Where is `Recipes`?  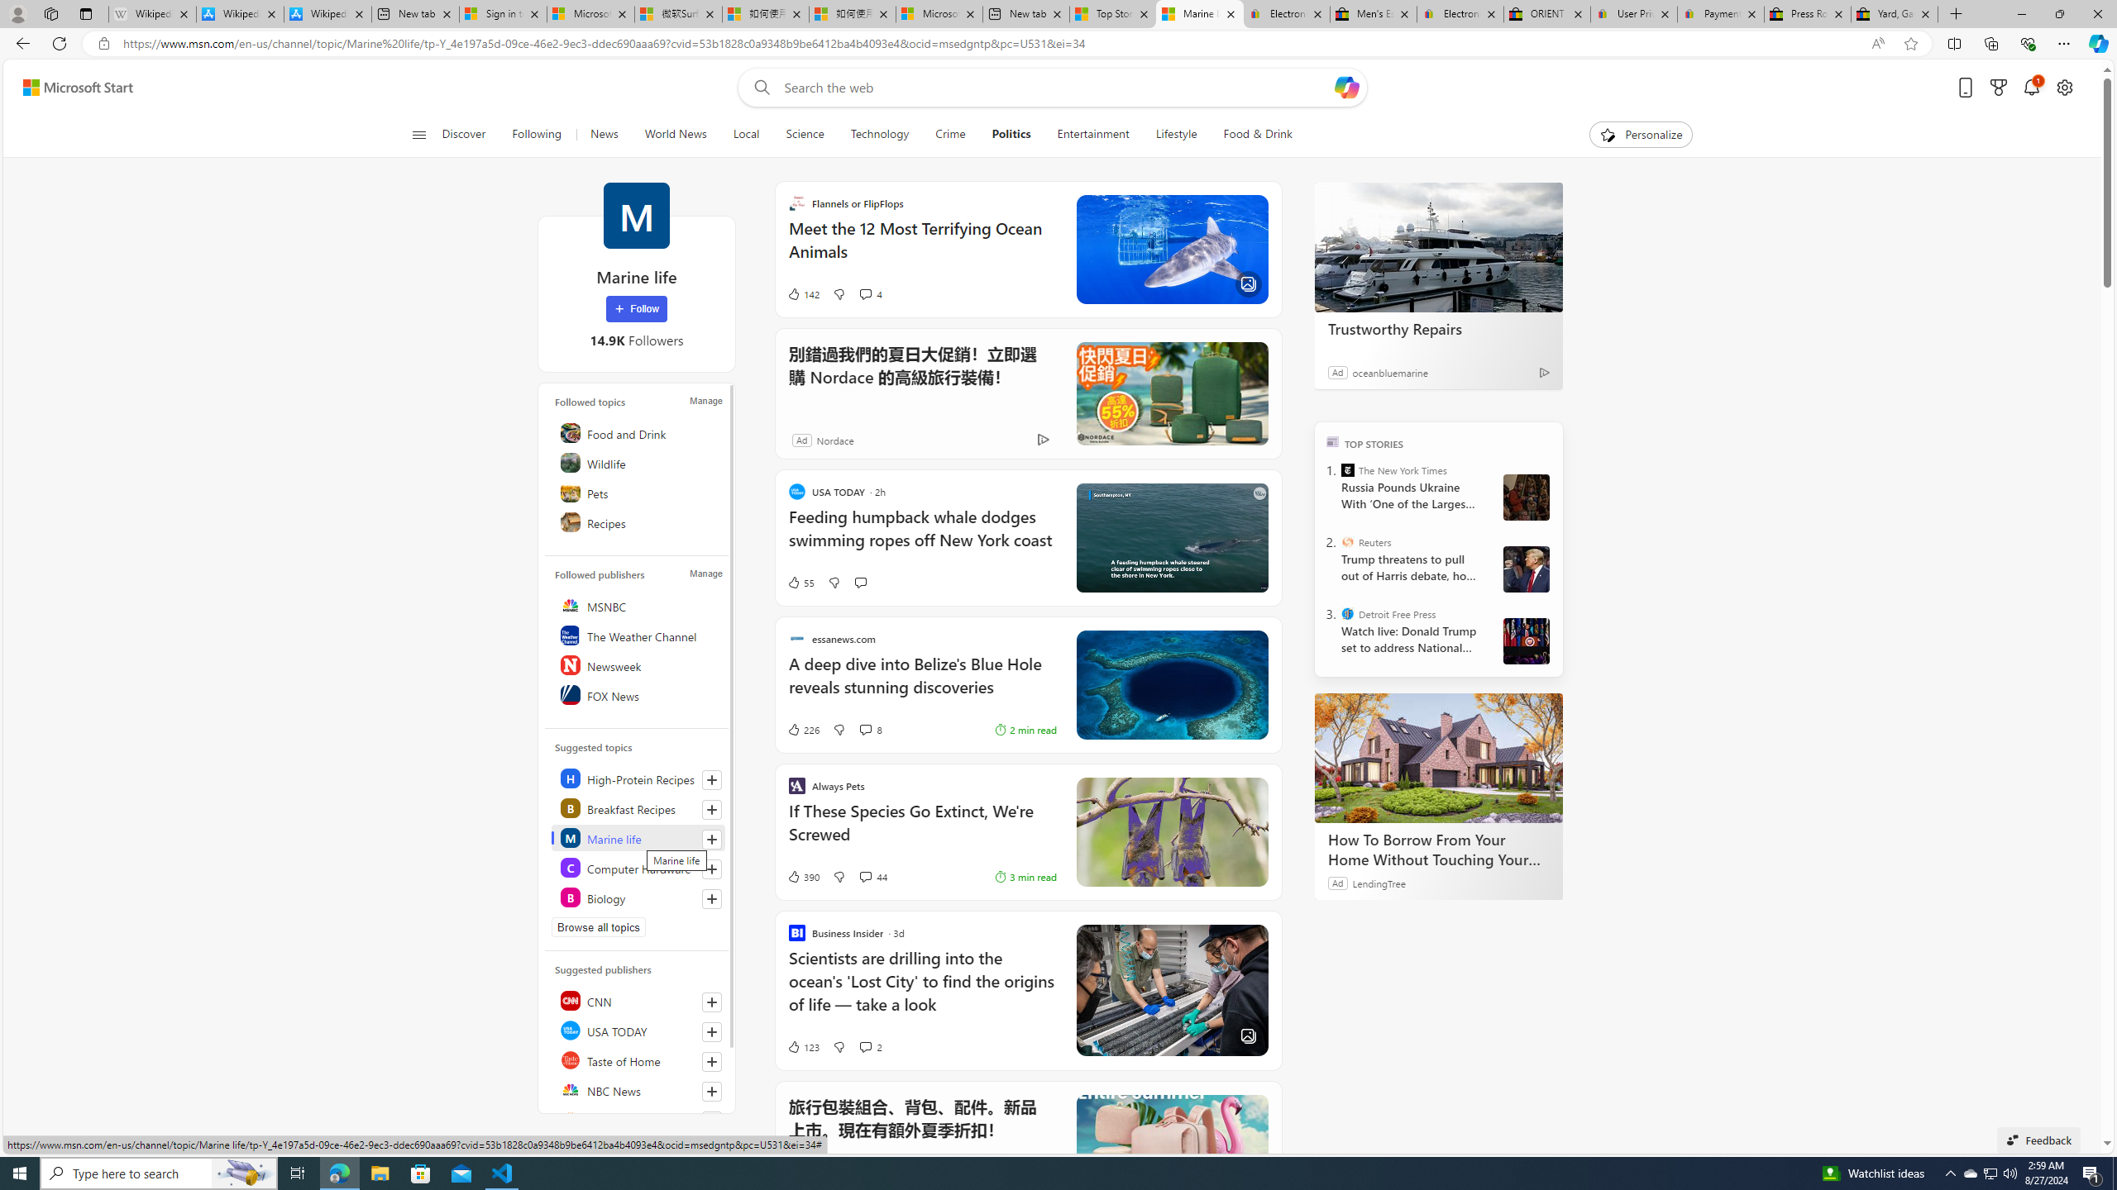 Recipes is located at coordinates (639, 522).